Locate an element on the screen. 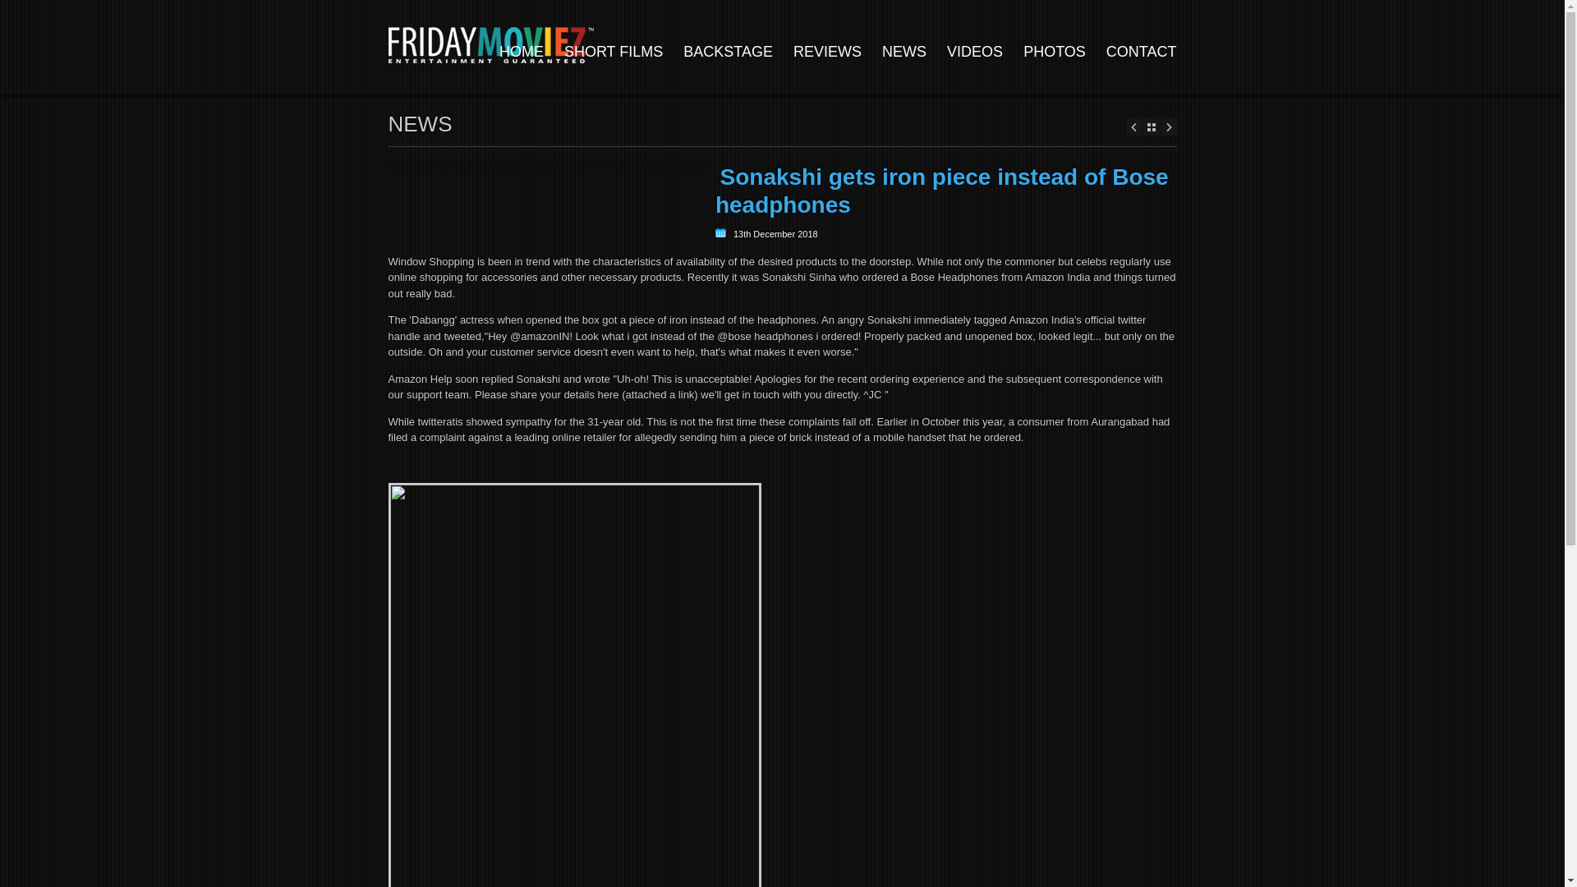  VIDEOS is located at coordinates (975, 51).